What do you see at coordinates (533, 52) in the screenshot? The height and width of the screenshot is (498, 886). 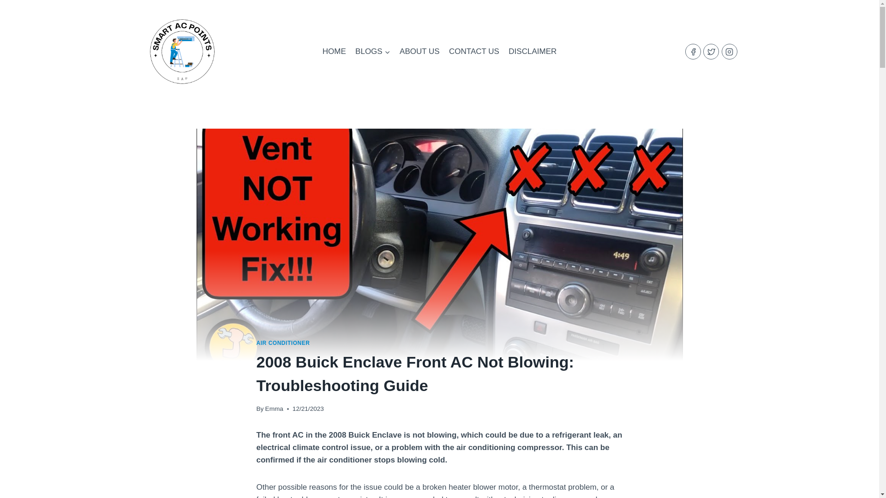 I see `DISCLAIMER` at bounding box center [533, 52].